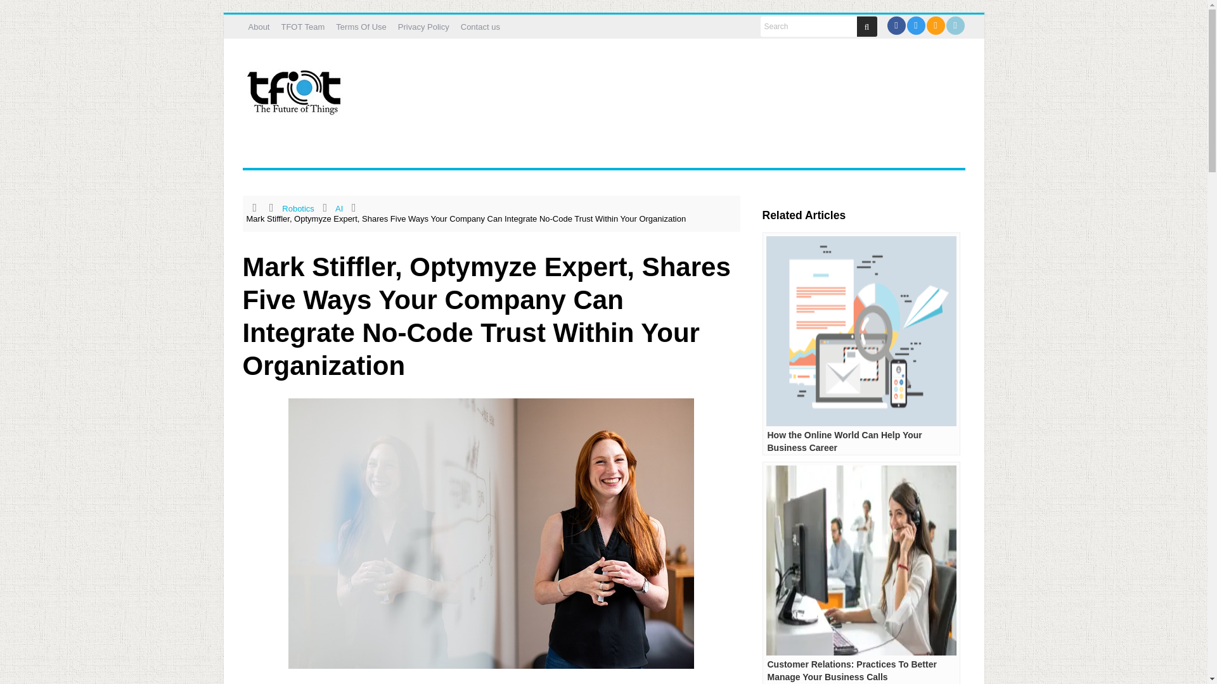 Image resolution: width=1217 pixels, height=684 pixels. What do you see at coordinates (364, 152) in the screenshot?
I see `Computers` at bounding box center [364, 152].